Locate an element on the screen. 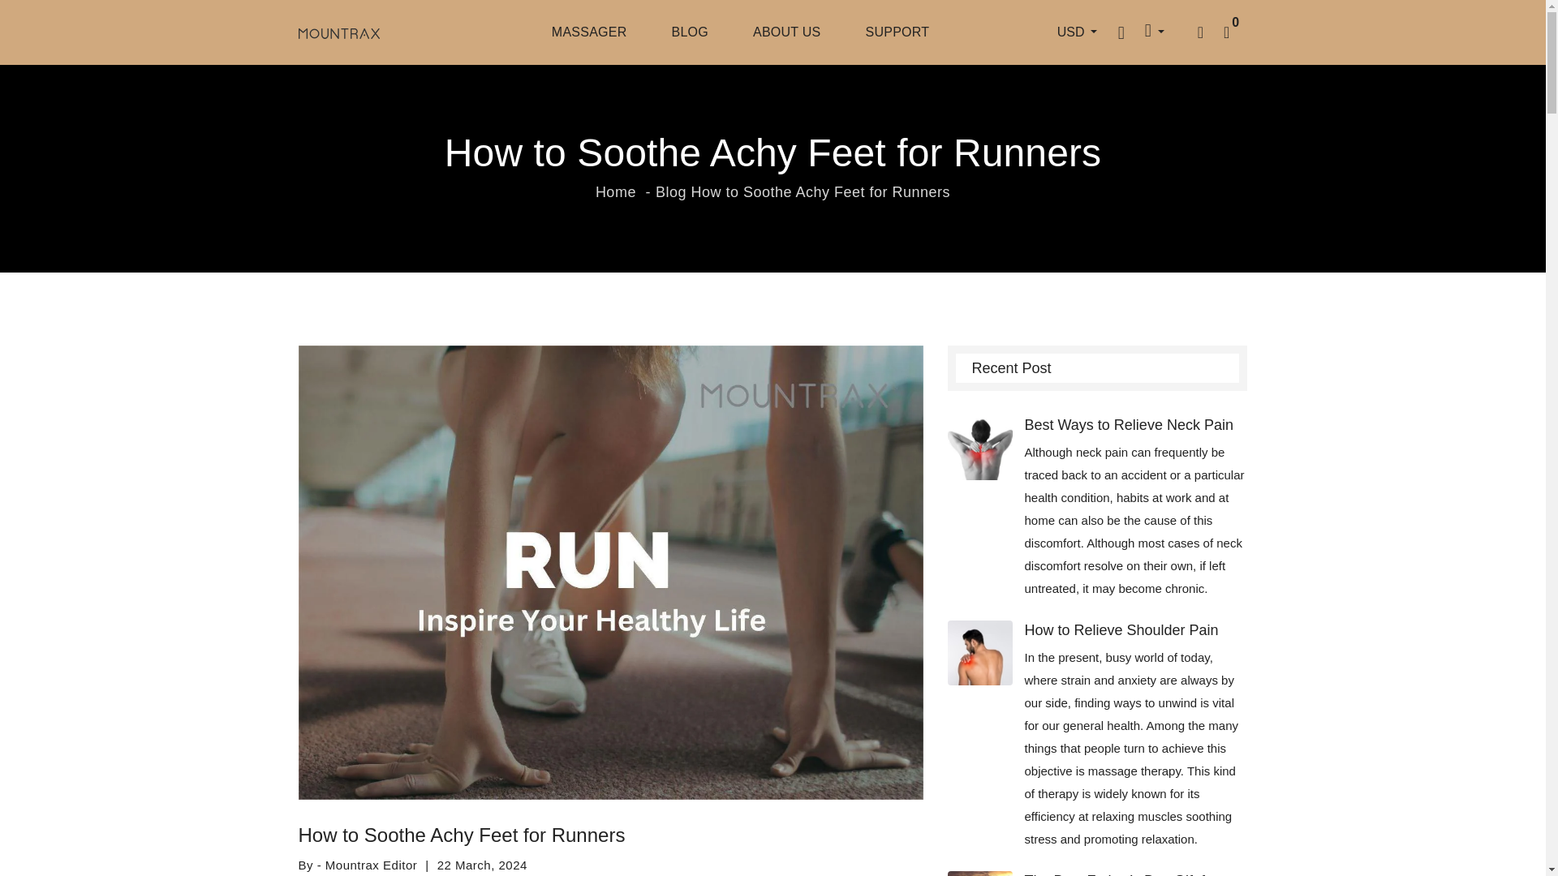 This screenshot has width=1558, height=876. Blog is located at coordinates (671, 191).